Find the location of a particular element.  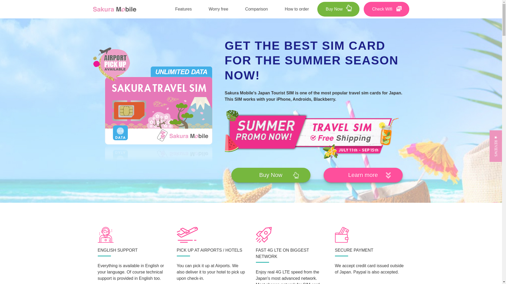

Buy Now is located at coordinates (271, 175).